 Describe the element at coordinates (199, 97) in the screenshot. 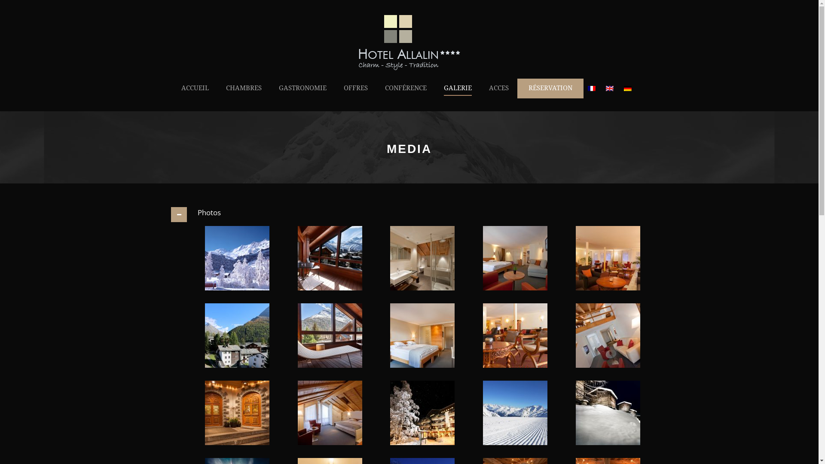

I see `ACCUEIL` at that location.